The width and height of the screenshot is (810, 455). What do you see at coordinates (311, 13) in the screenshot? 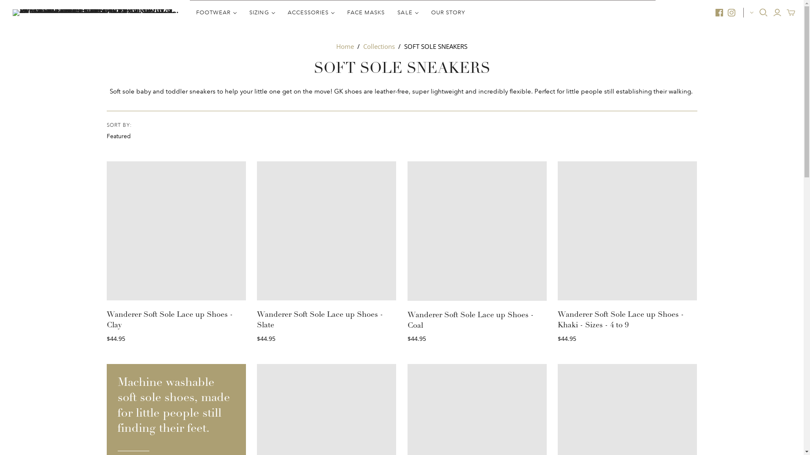
I see `ACCESSORIES` at bounding box center [311, 13].